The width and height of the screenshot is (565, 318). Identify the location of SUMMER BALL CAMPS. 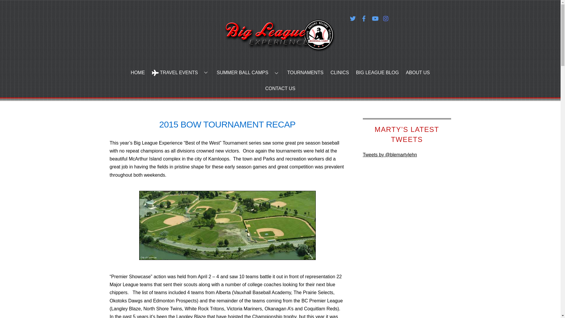
(248, 76).